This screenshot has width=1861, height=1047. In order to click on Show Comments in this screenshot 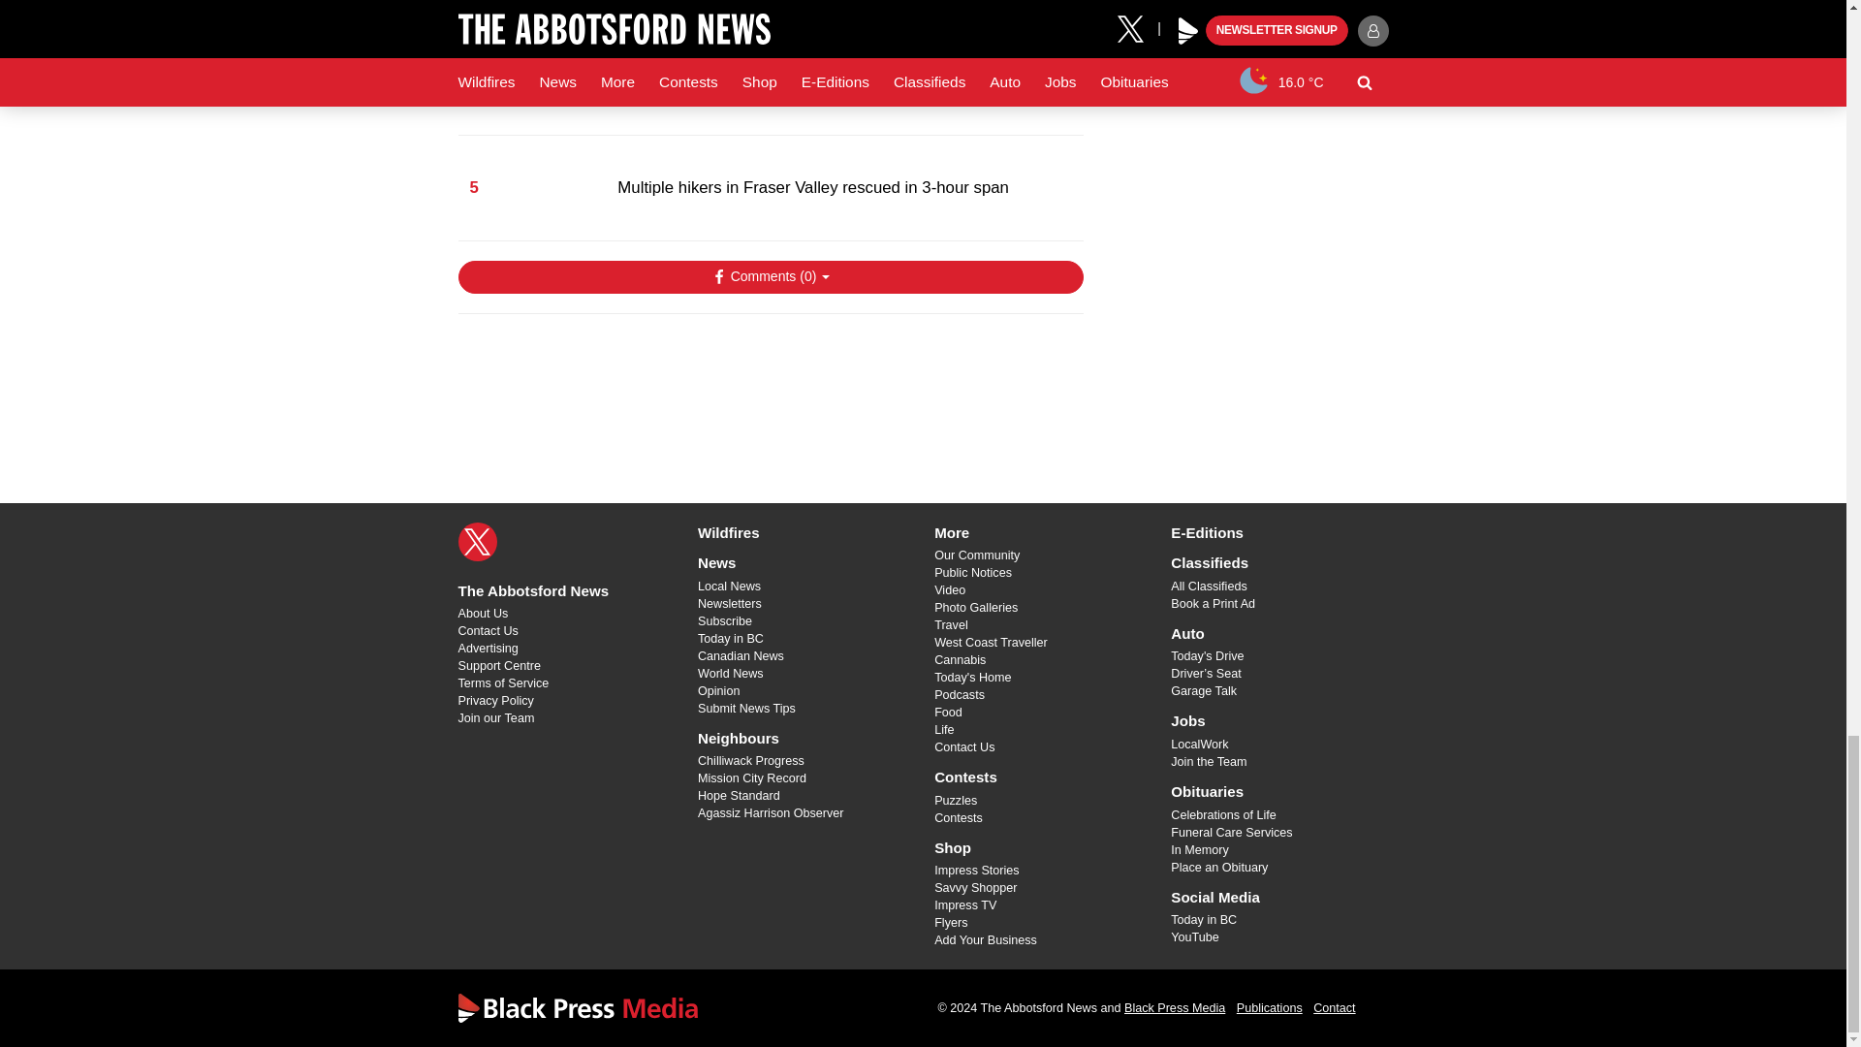, I will do `click(770, 277)`.